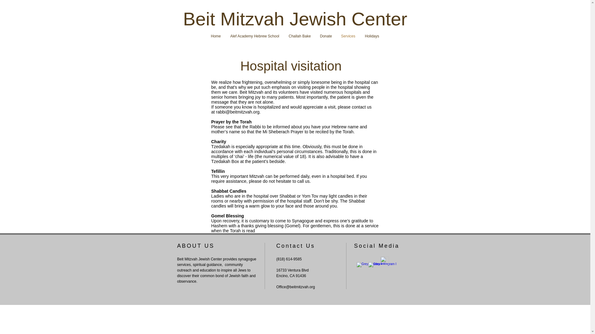 The width and height of the screenshot is (595, 334). What do you see at coordinates (299, 36) in the screenshot?
I see `Challah Bake` at bounding box center [299, 36].